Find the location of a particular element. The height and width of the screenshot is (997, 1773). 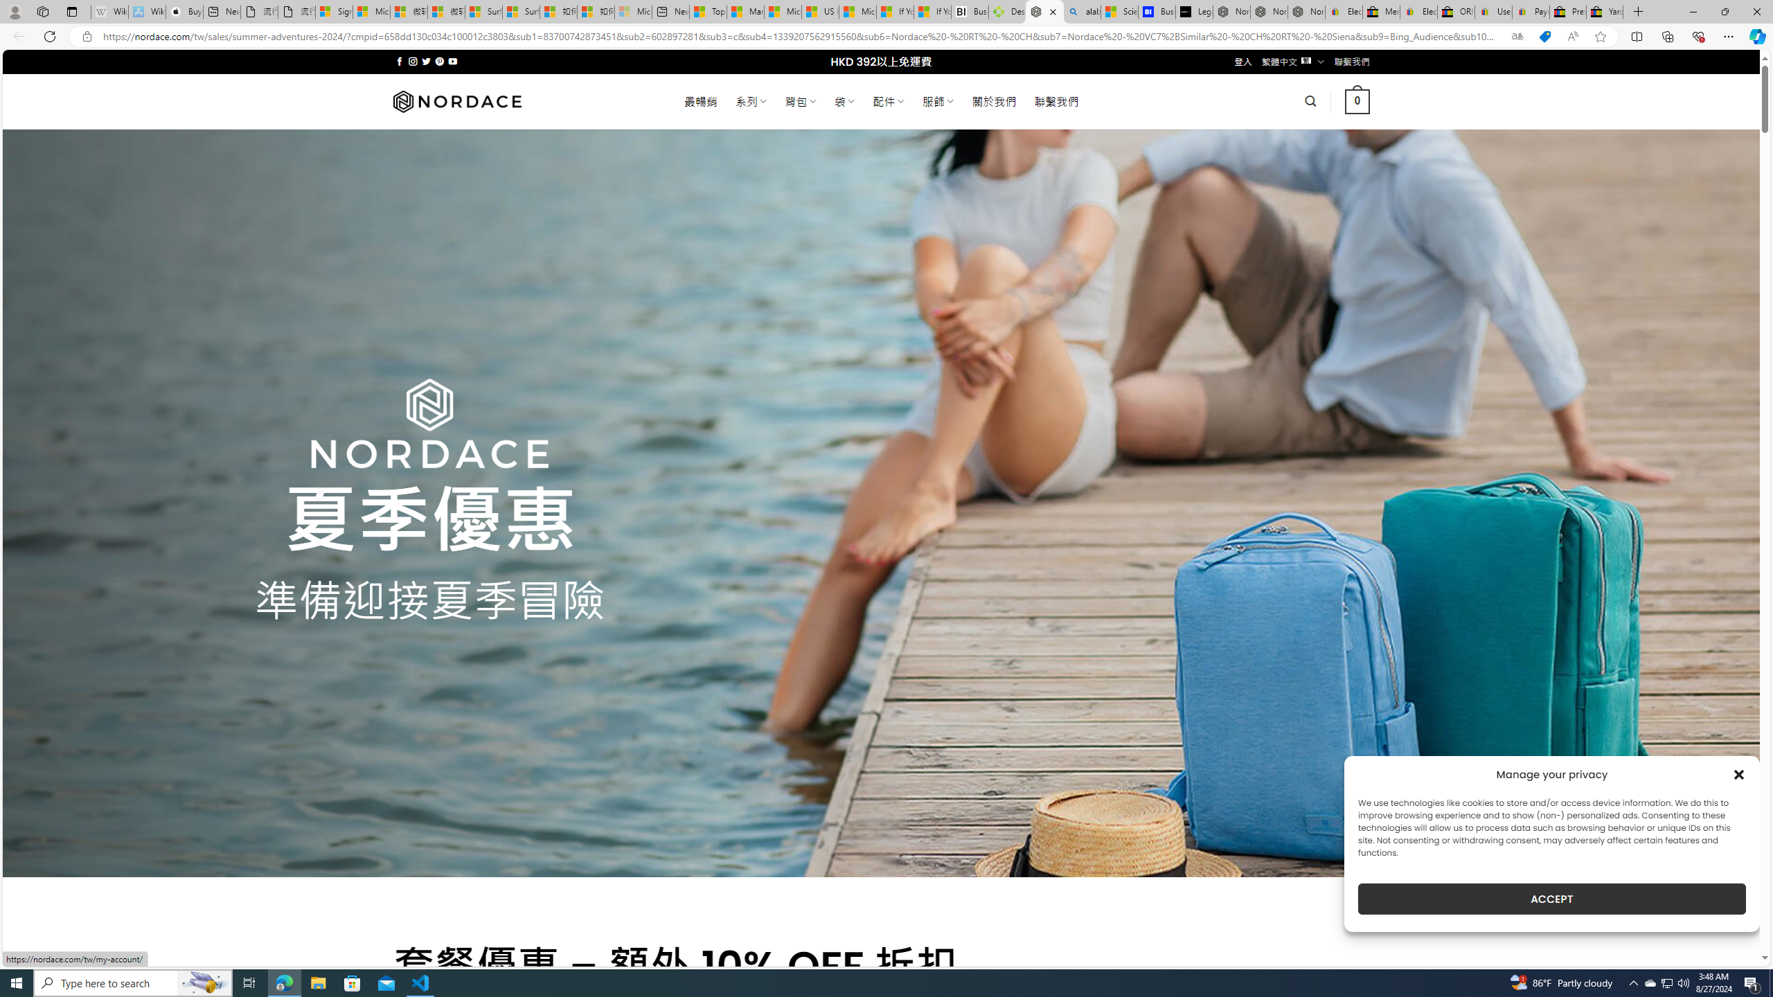

User Privacy Notice | eBay is located at coordinates (1493, 12).